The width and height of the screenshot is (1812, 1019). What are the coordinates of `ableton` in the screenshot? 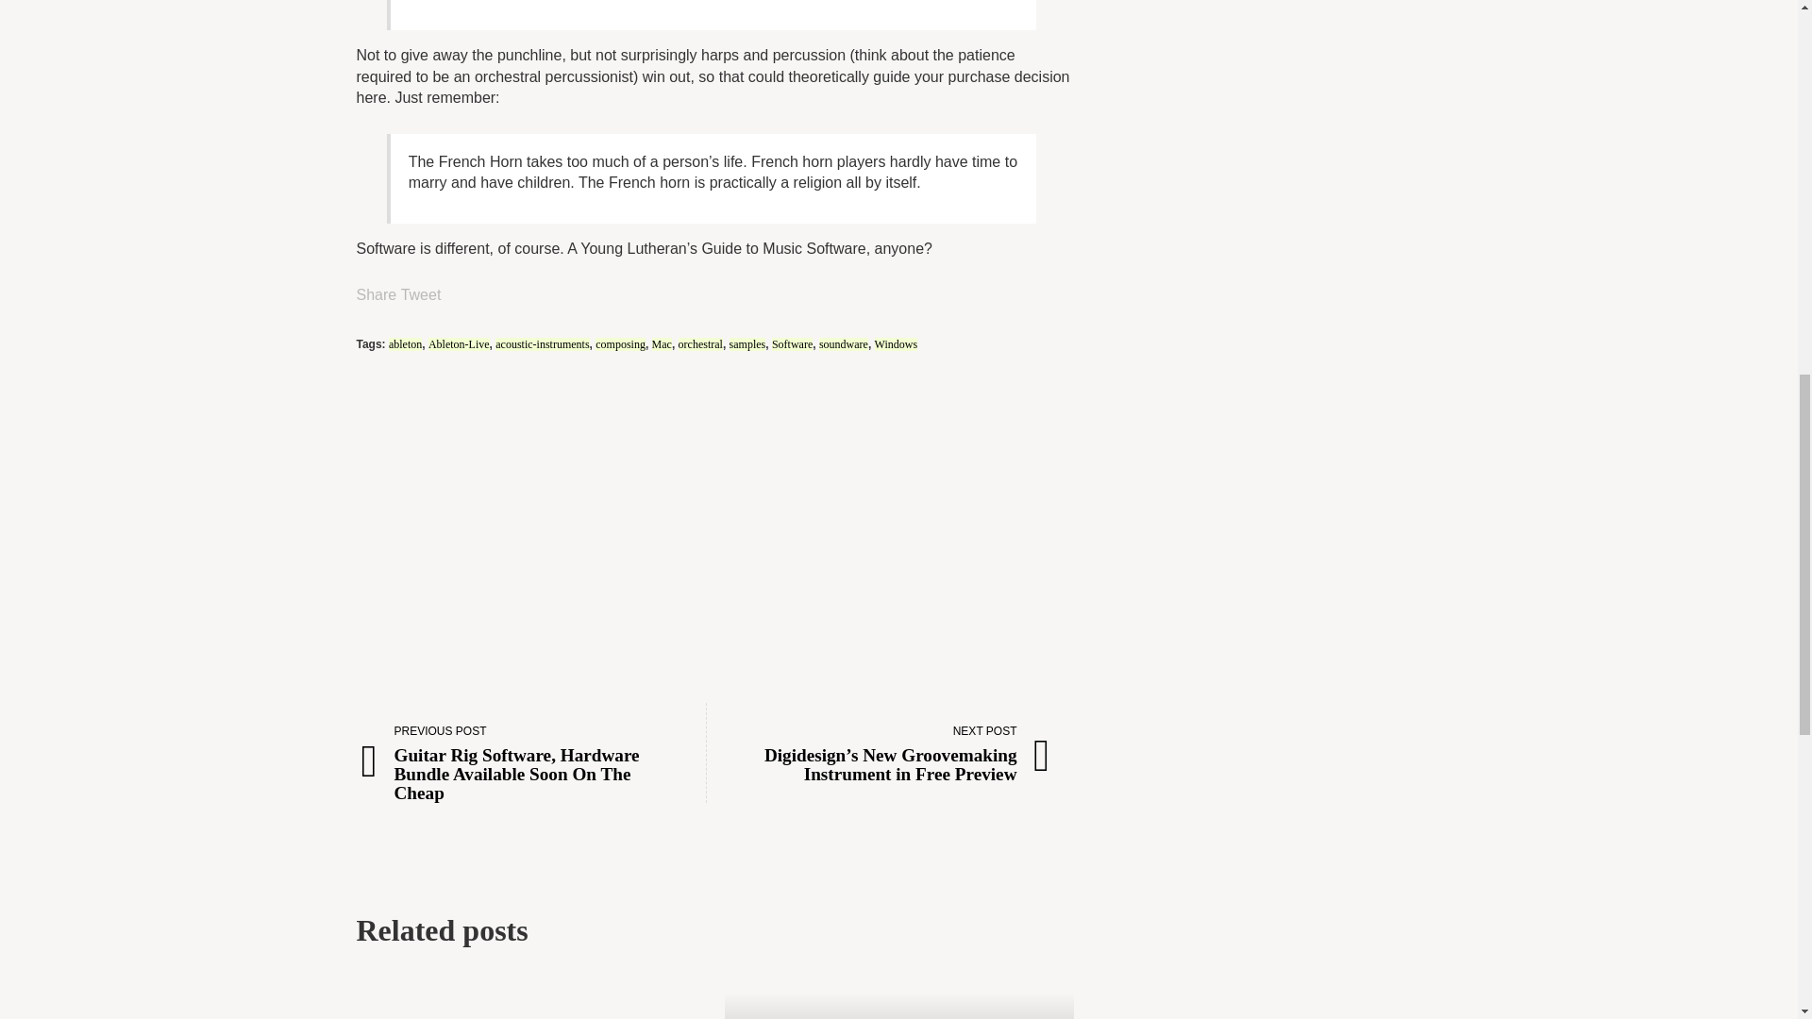 It's located at (406, 343).